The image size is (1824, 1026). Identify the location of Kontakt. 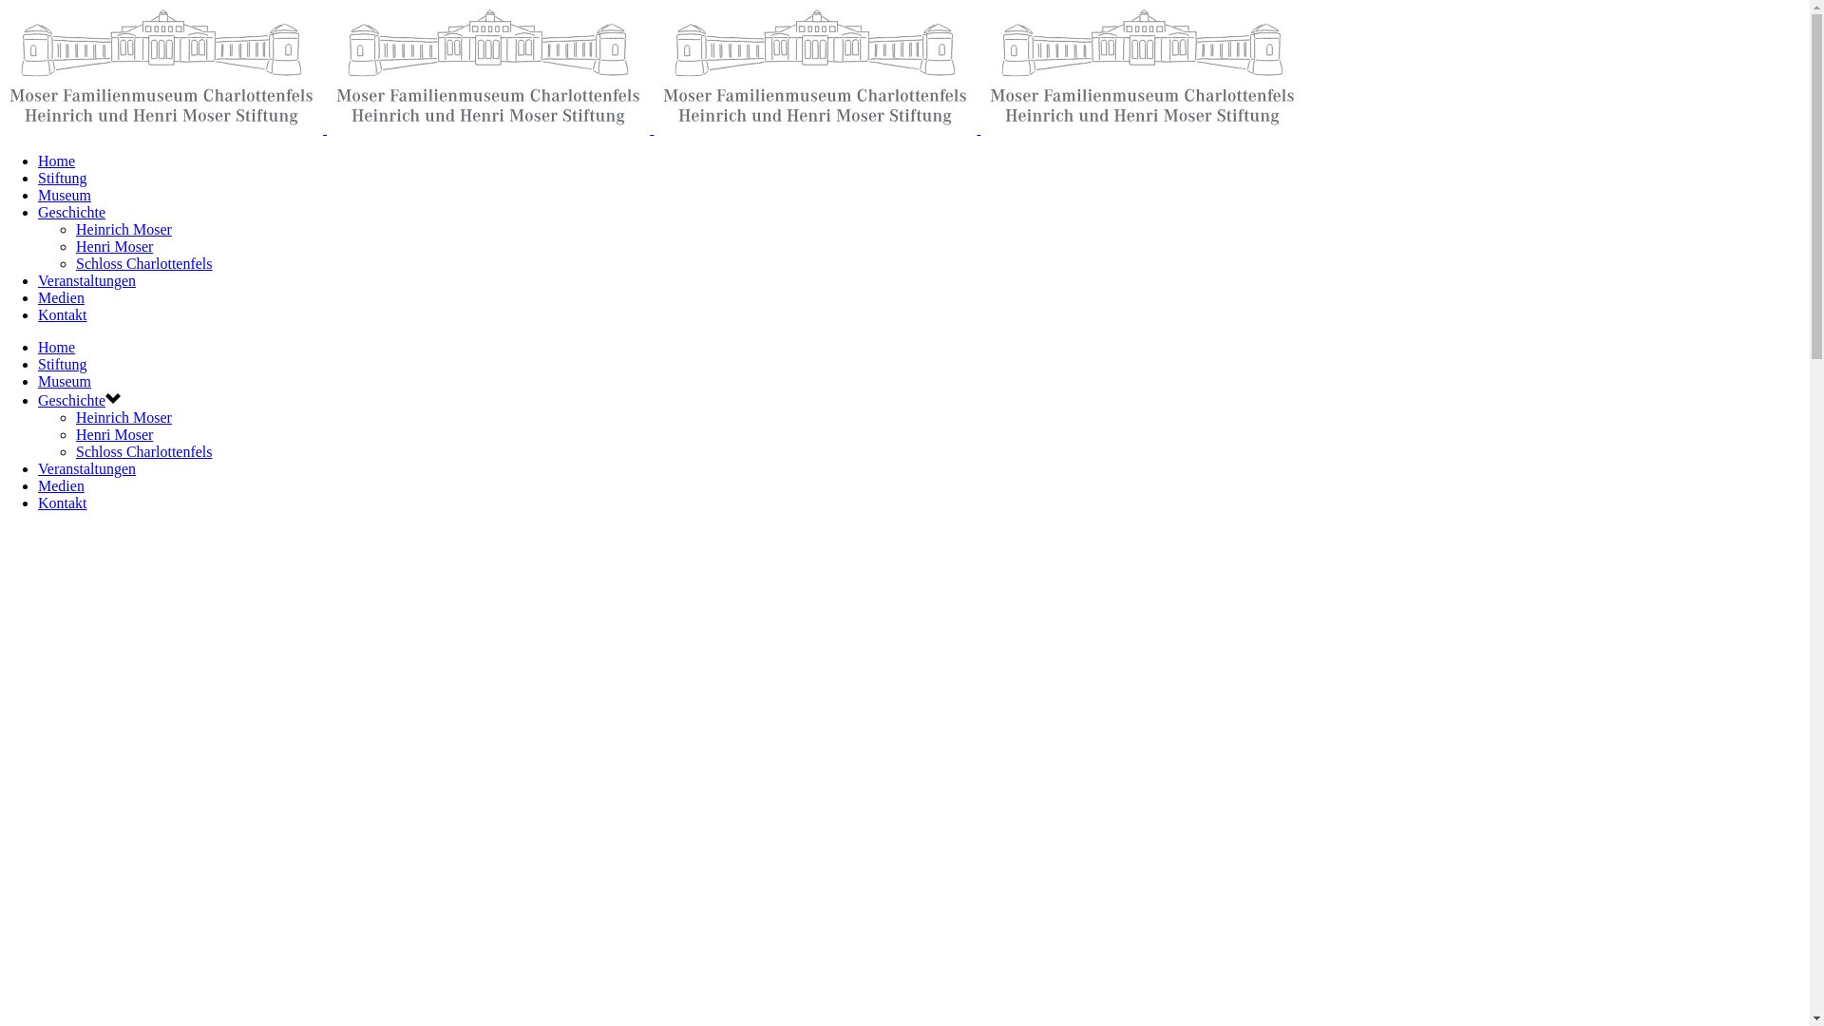
(63, 503).